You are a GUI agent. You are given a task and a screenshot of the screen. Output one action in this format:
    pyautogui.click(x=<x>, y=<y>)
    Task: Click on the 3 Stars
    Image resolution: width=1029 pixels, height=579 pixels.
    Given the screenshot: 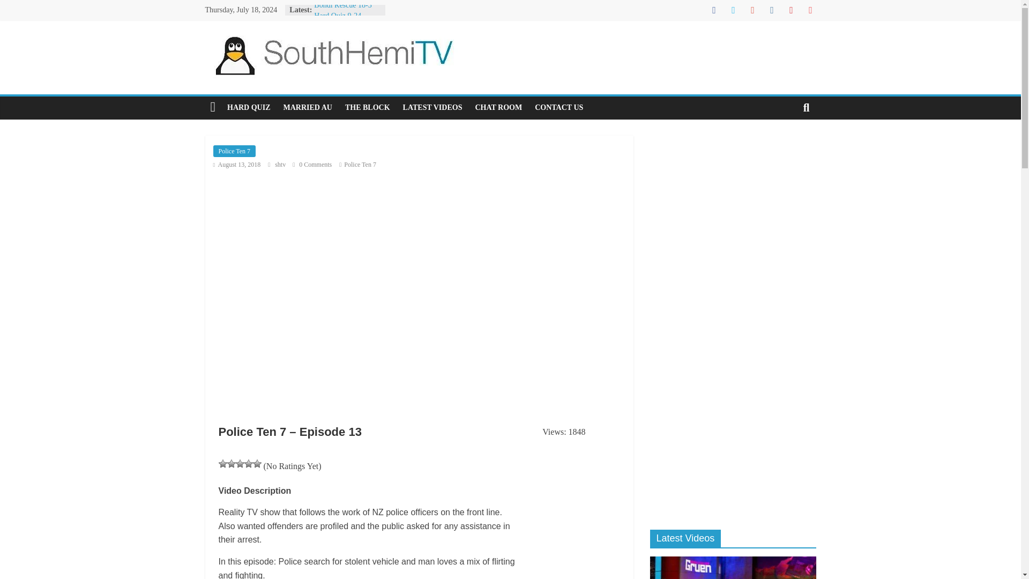 What is the action you would take?
    pyautogui.click(x=240, y=463)
    